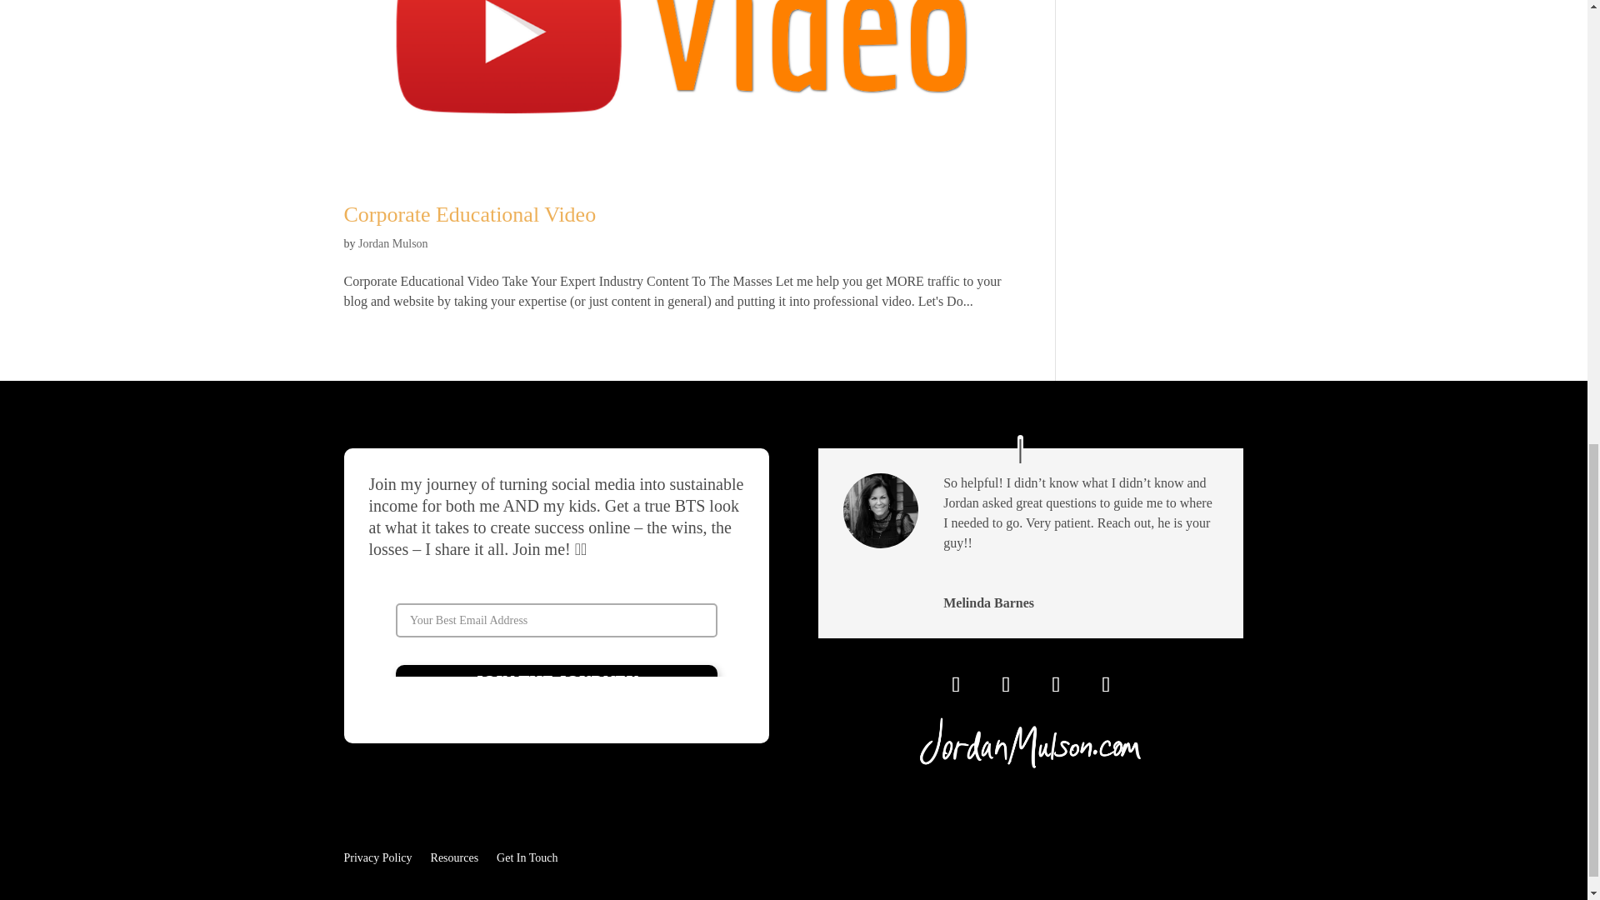 The width and height of the screenshot is (1600, 900). I want to click on Get In Touch, so click(527, 855).